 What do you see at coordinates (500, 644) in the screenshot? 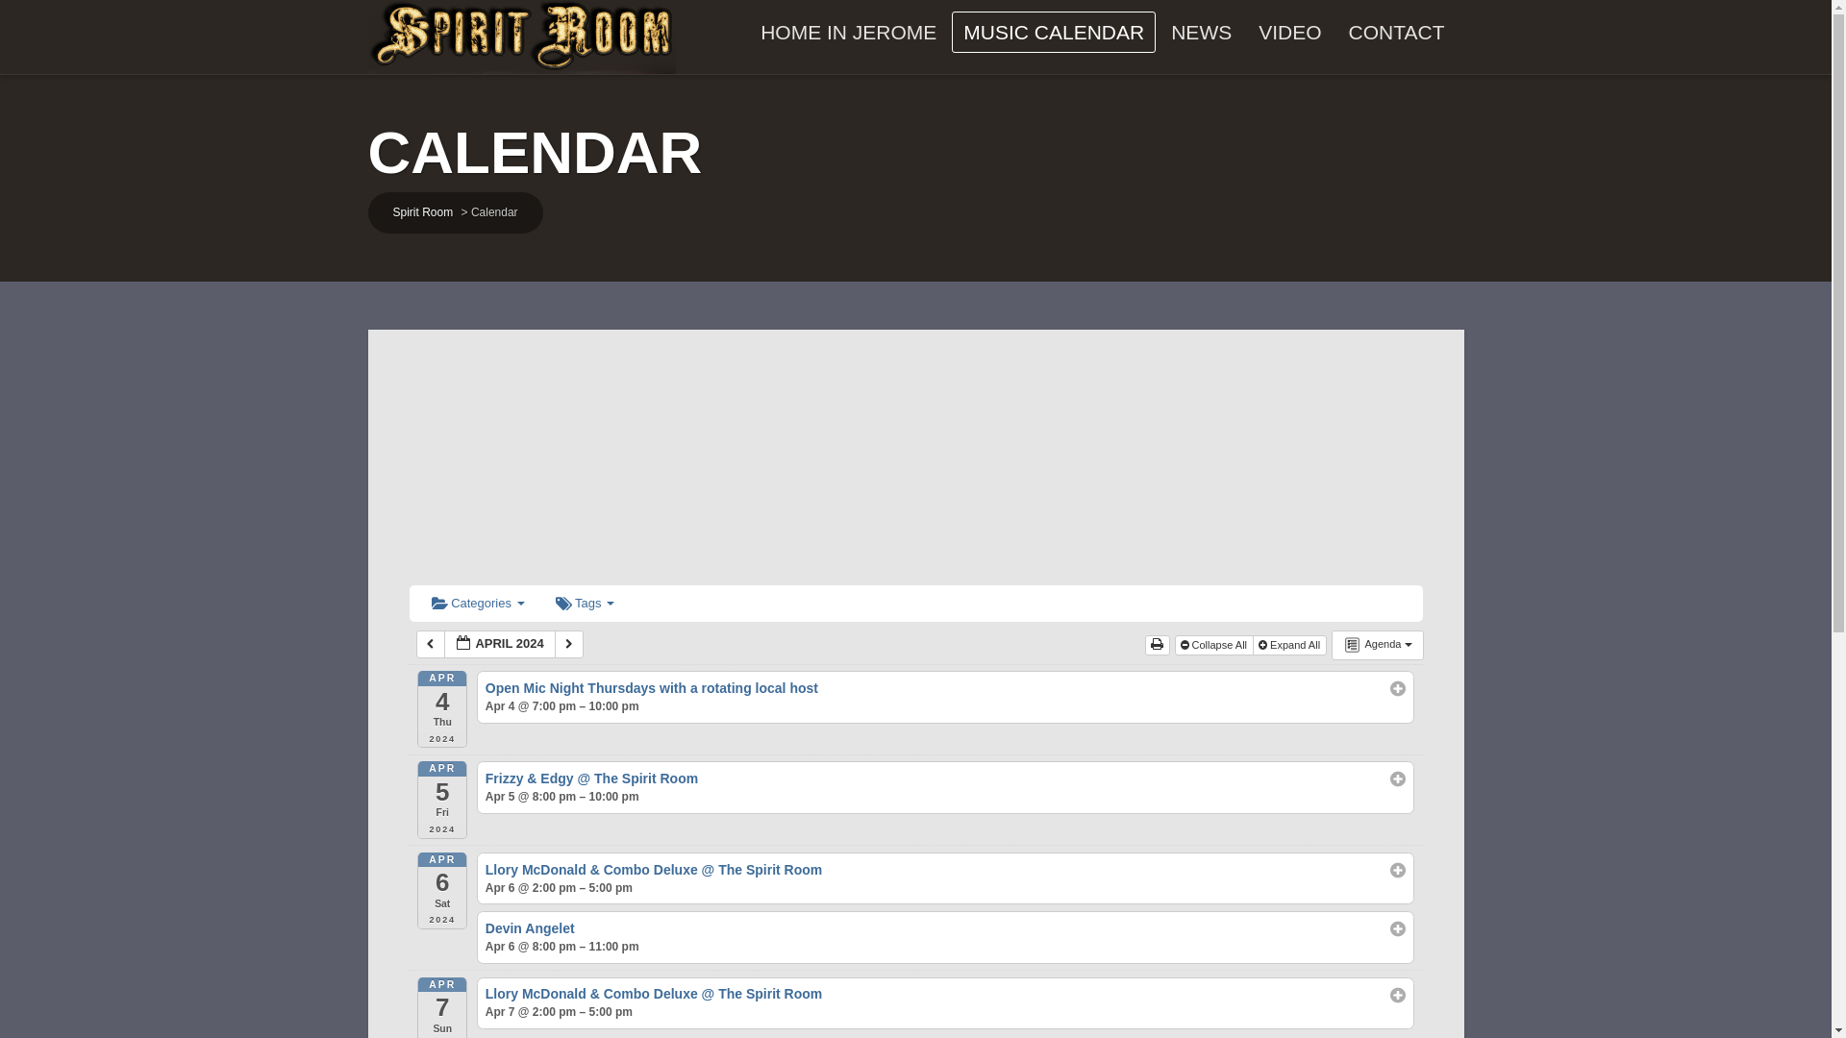
I see `Choose a date using calendar` at bounding box center [500, 644].